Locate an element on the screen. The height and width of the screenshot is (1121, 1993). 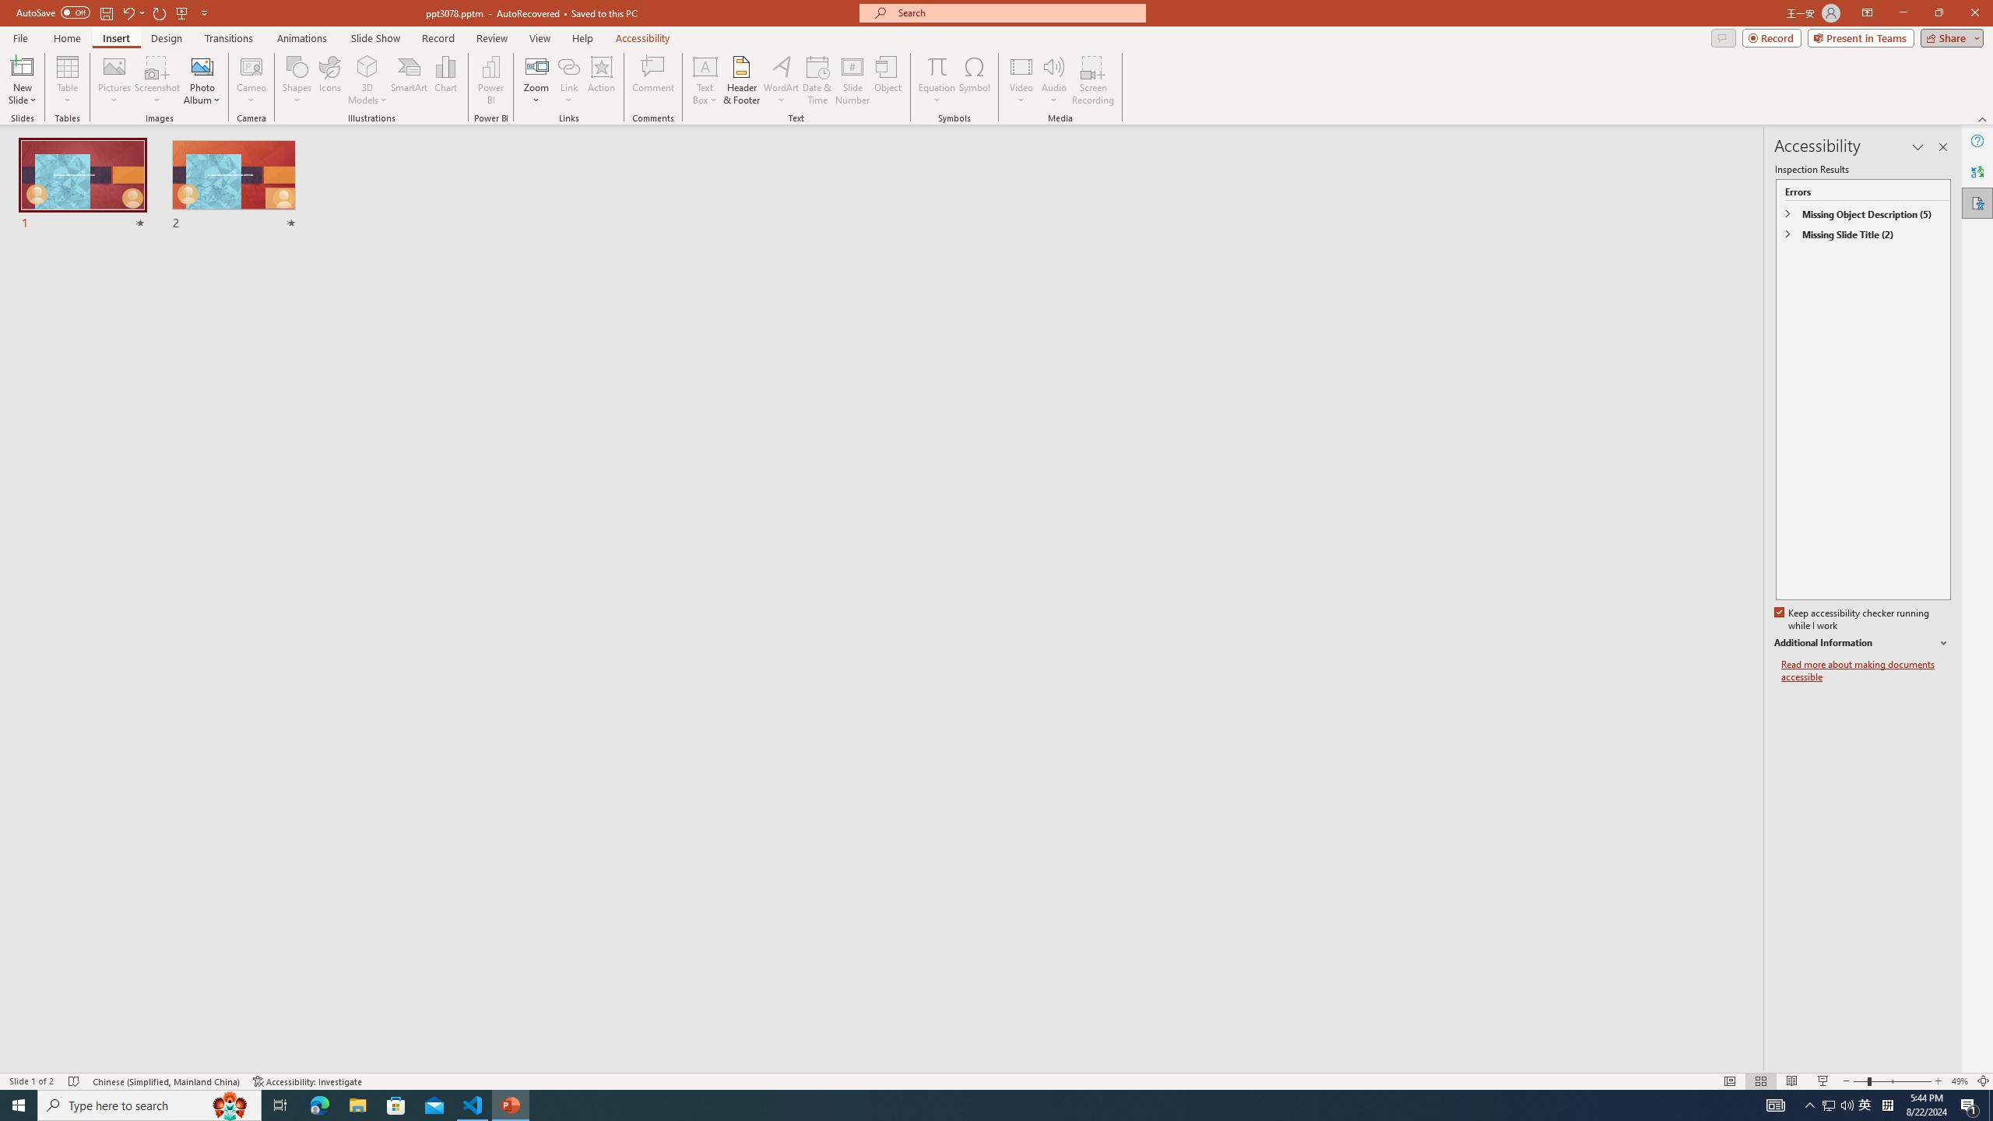
Action is located at coordinates (601, 80).